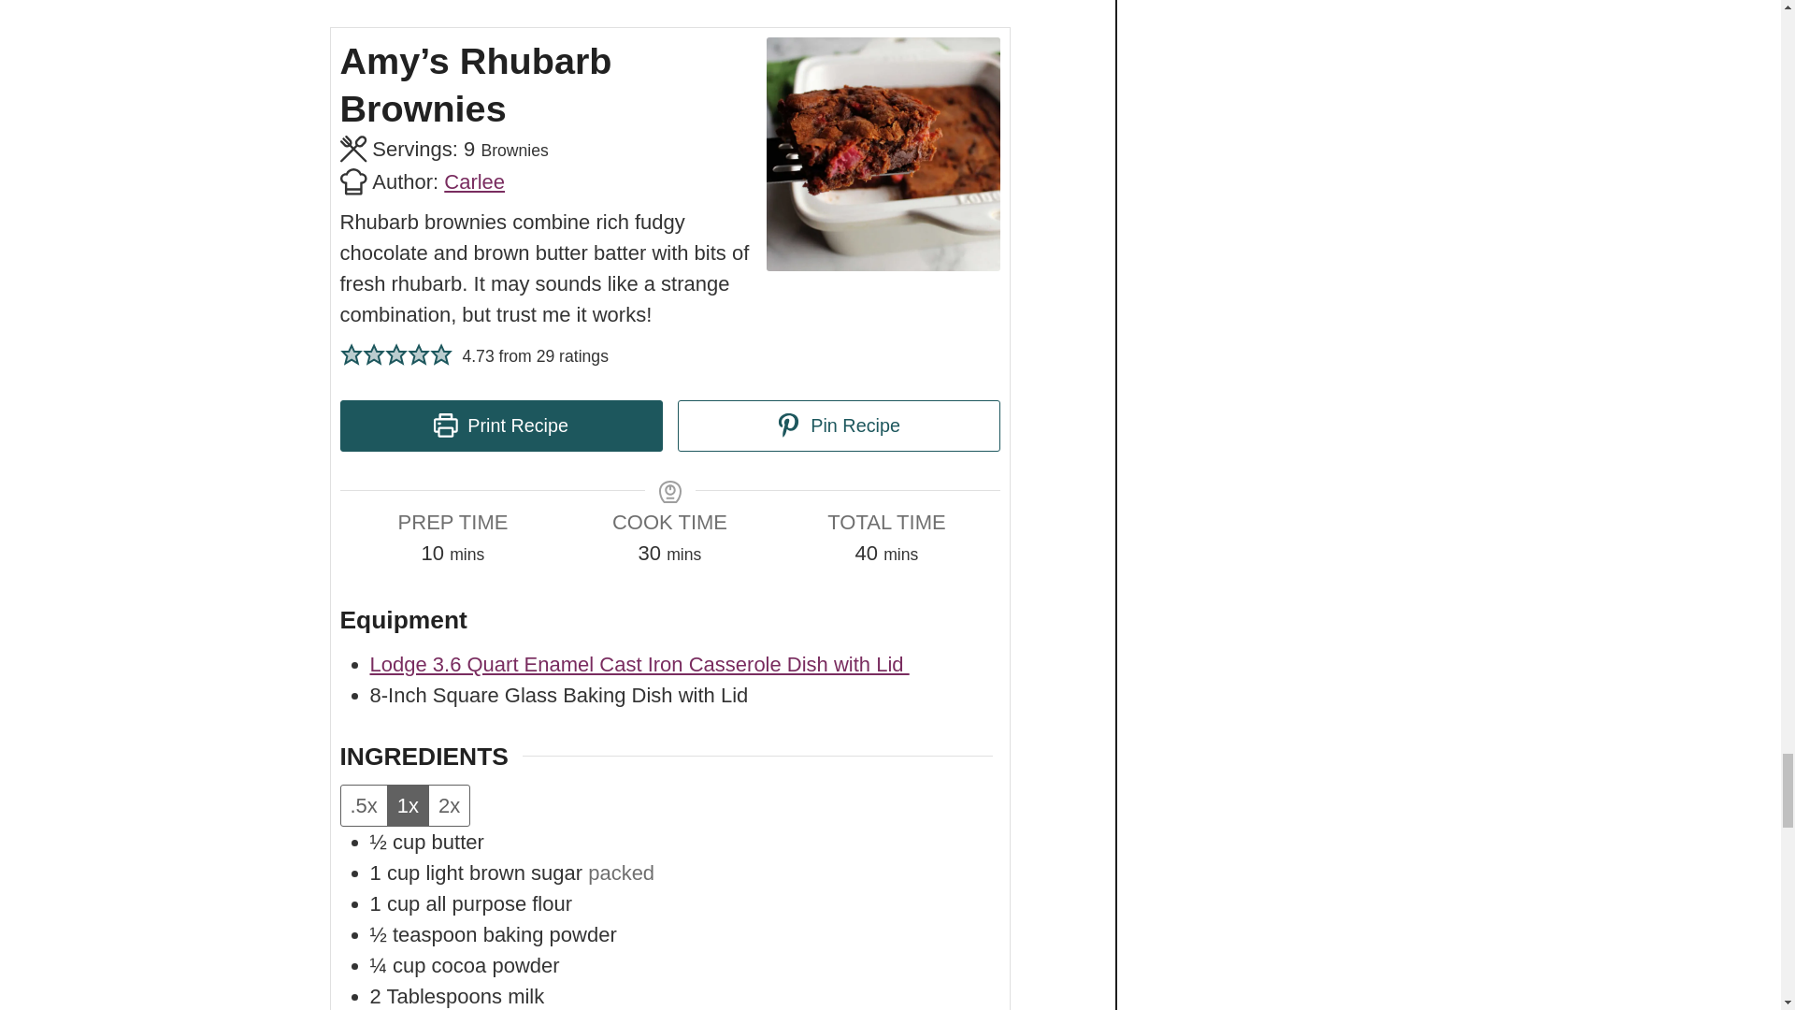 This screenshot has width=1795, height=1010. What do you see at coordinates (883, 153) in the screenshot?
I see `Rhubarb Brownies 9` at bounding box center [883, 153].